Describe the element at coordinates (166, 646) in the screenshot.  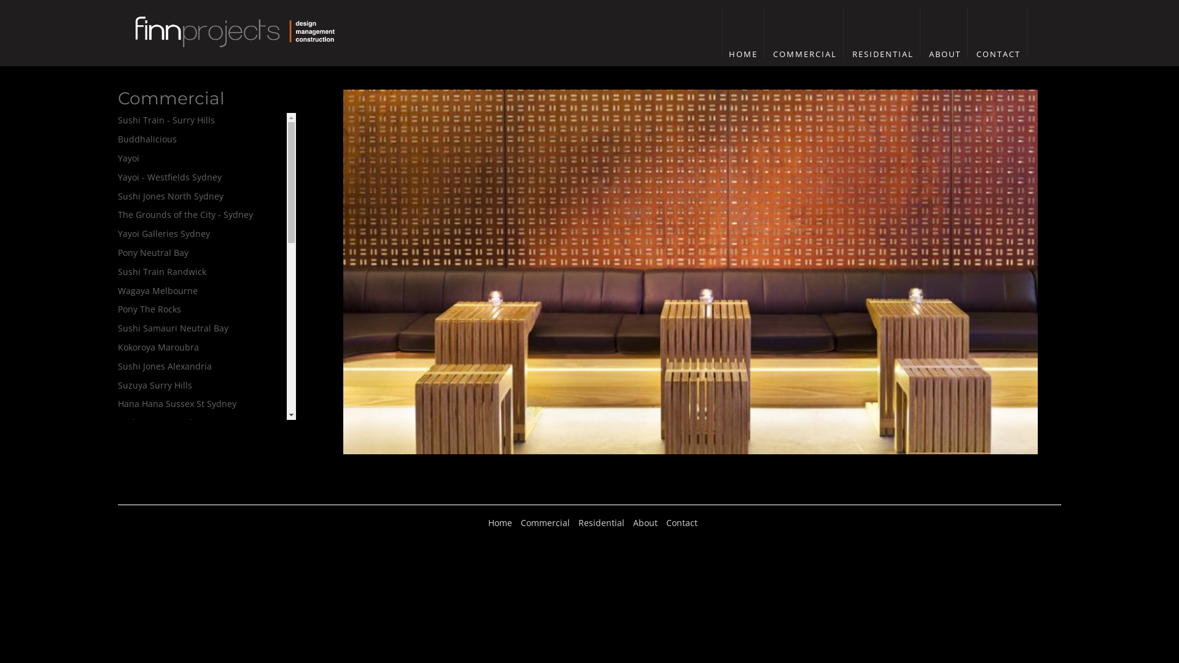
I see `Mappen Bondi Junction` at that location.